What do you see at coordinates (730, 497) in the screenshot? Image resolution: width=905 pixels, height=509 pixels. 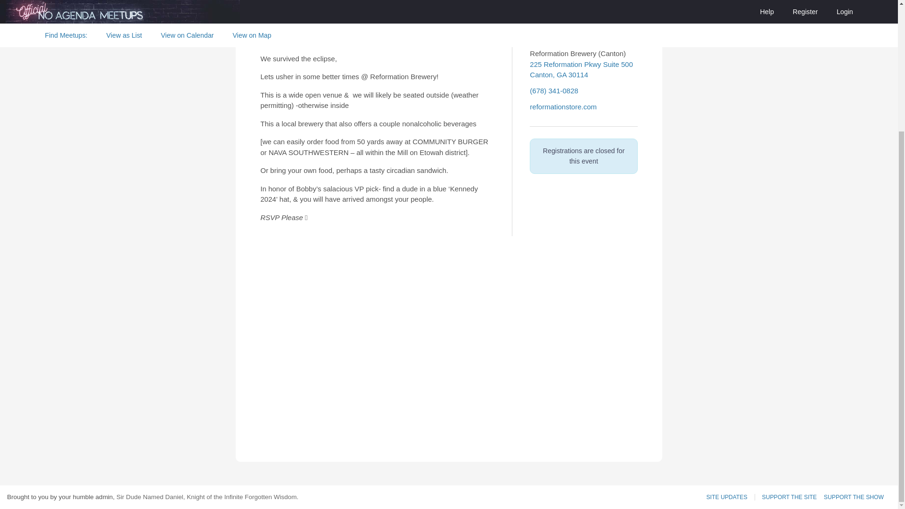 I see `SITE UPDATES` at bounding box center [730, 497].